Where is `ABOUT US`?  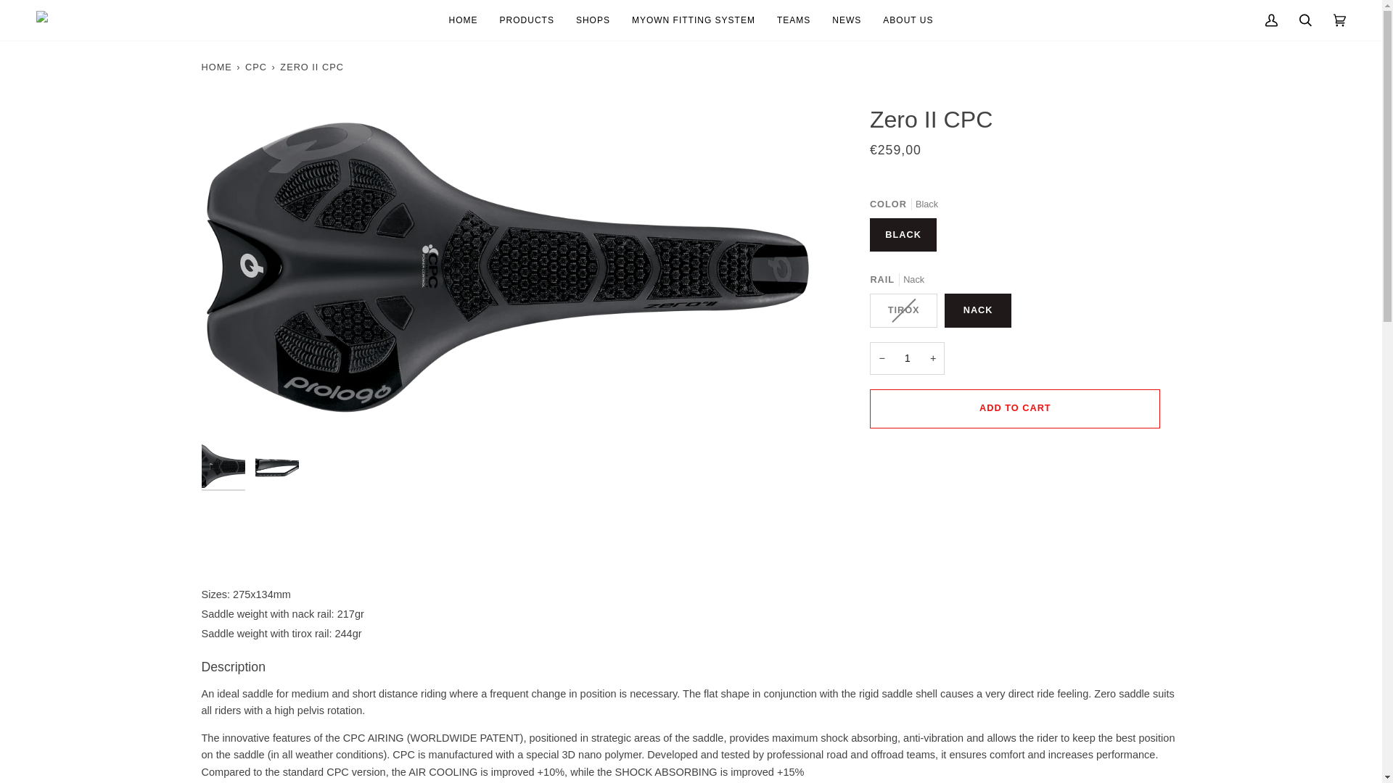
ABOUT US is located at coordinates (908, 20).